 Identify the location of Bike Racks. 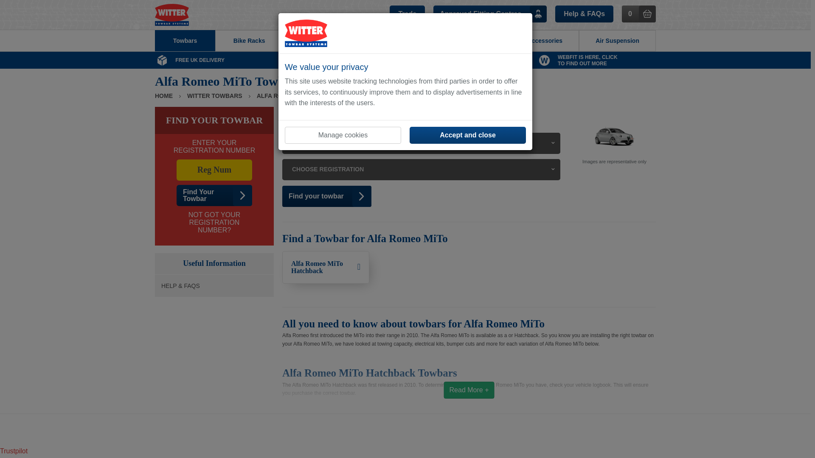
(185, 41).